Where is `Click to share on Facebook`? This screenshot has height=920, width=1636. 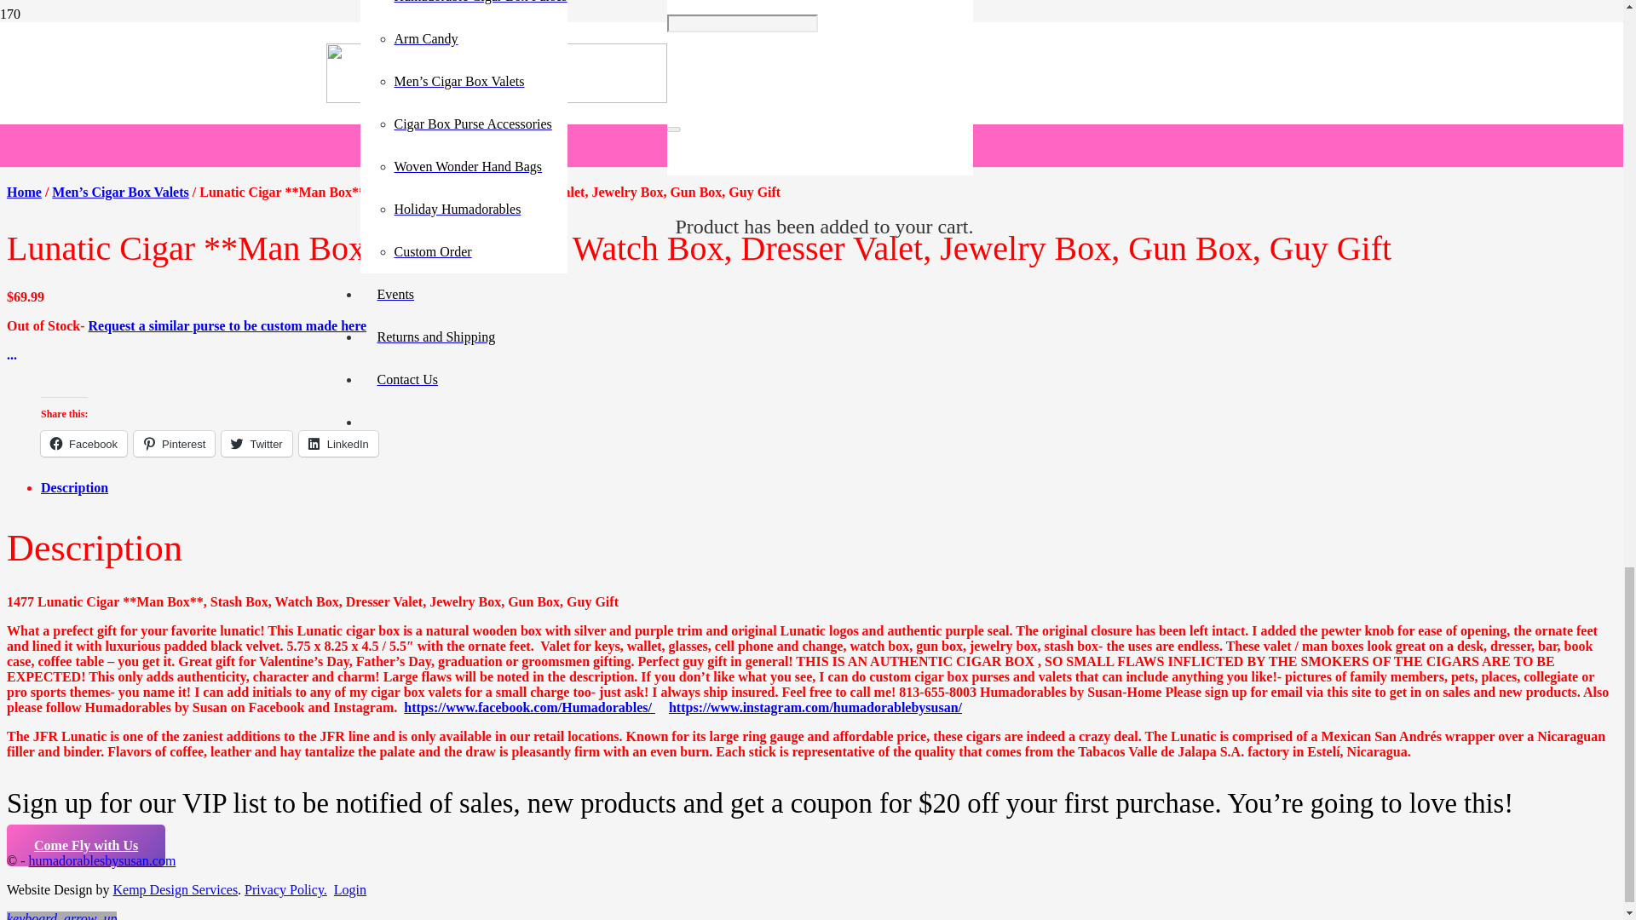
Click to share on Facebook is located at coordinates (84, 443).